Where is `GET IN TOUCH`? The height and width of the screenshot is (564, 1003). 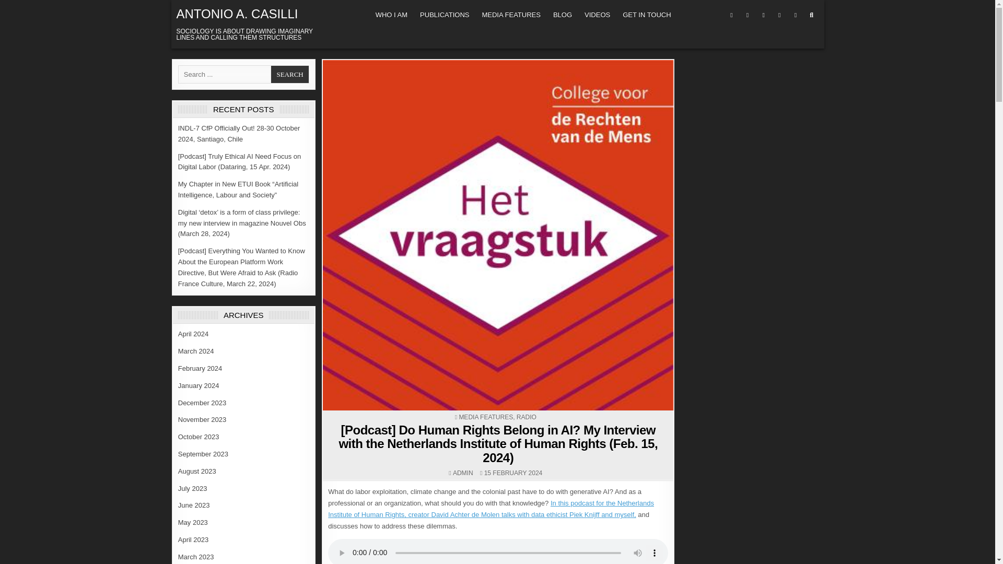
GET IN TOUCH is located at coordinates (647, 15).